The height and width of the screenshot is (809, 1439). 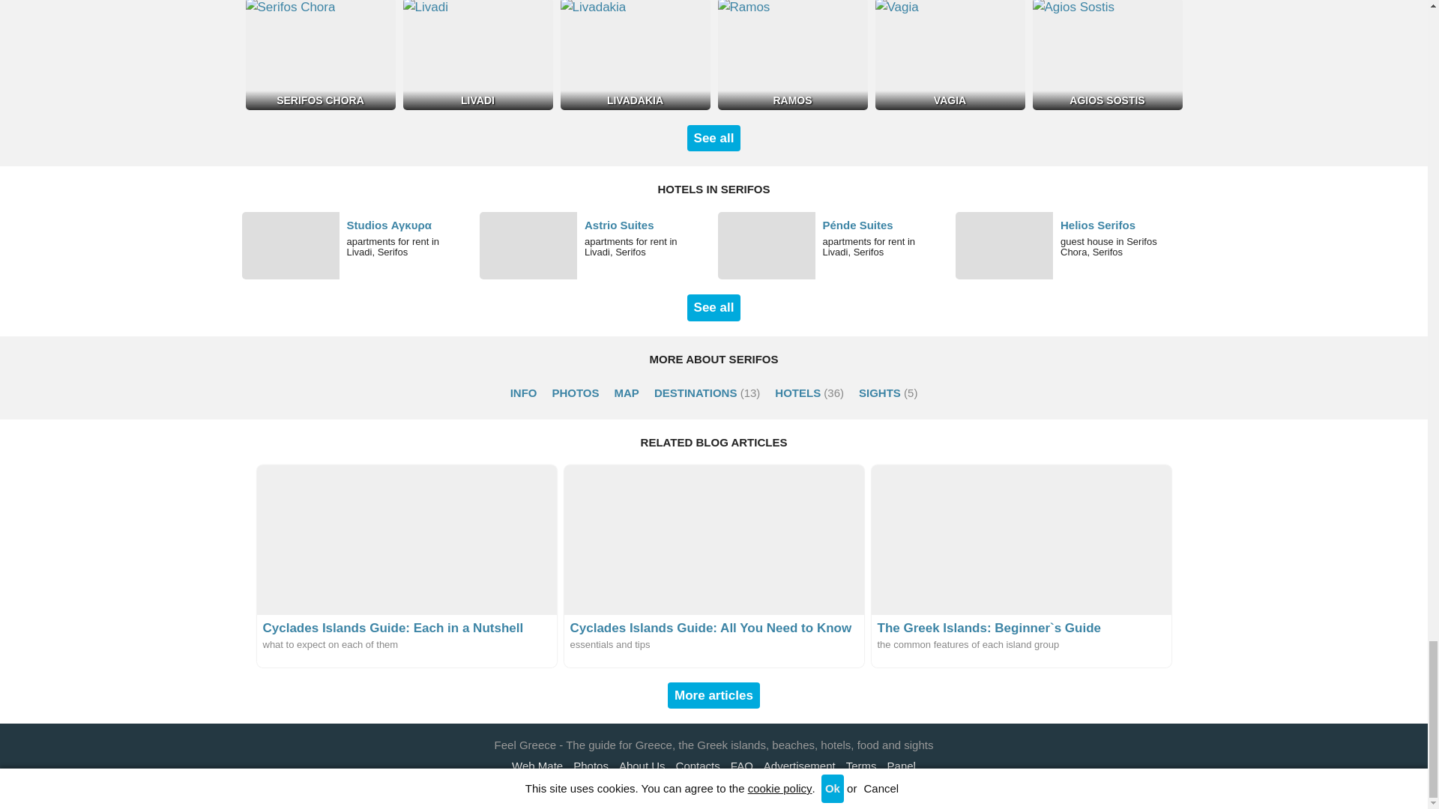 I want to click on Ramos, so click(x=793, y=55).